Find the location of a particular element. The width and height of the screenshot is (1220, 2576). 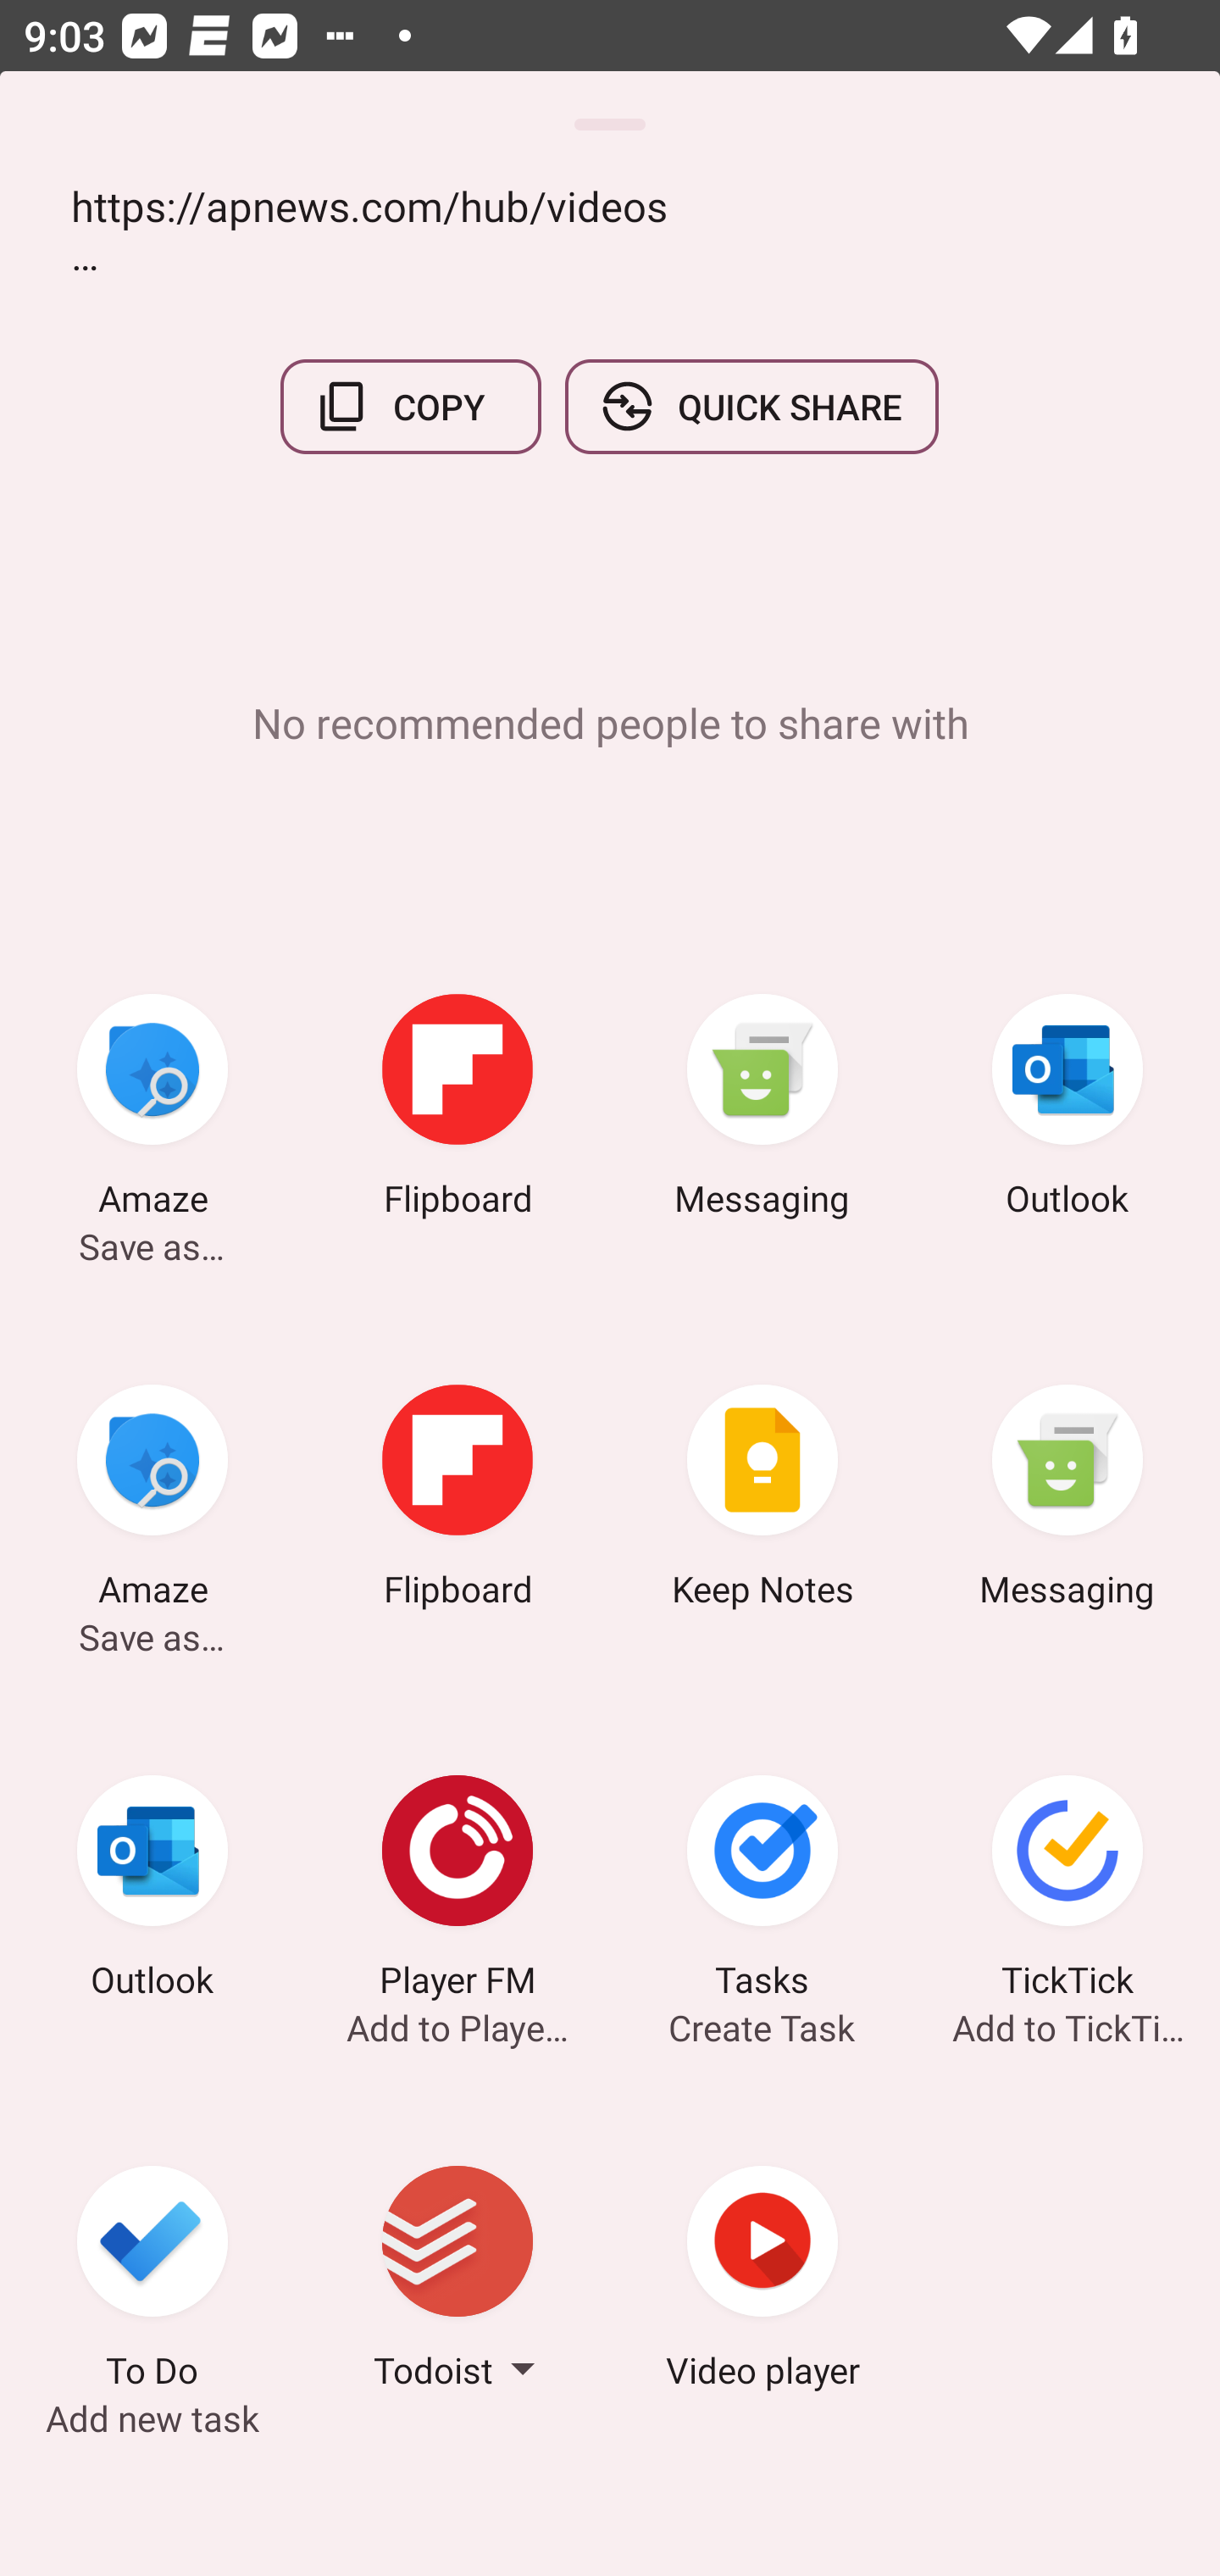

Outlook is located at coordinates (1067, 1110).